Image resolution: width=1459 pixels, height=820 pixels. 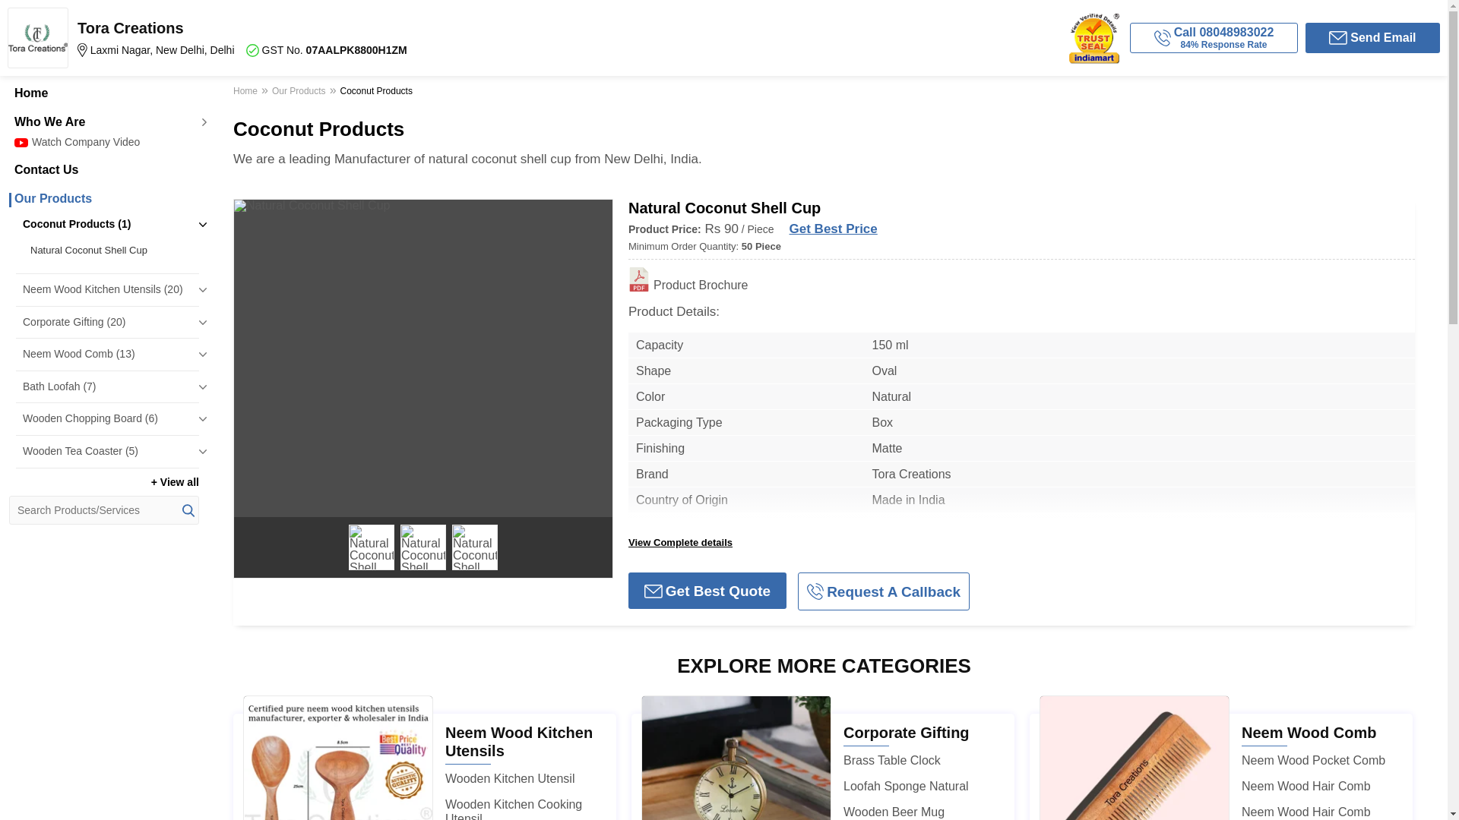 I want to click on Contact Us, so click(x=103, y=170).